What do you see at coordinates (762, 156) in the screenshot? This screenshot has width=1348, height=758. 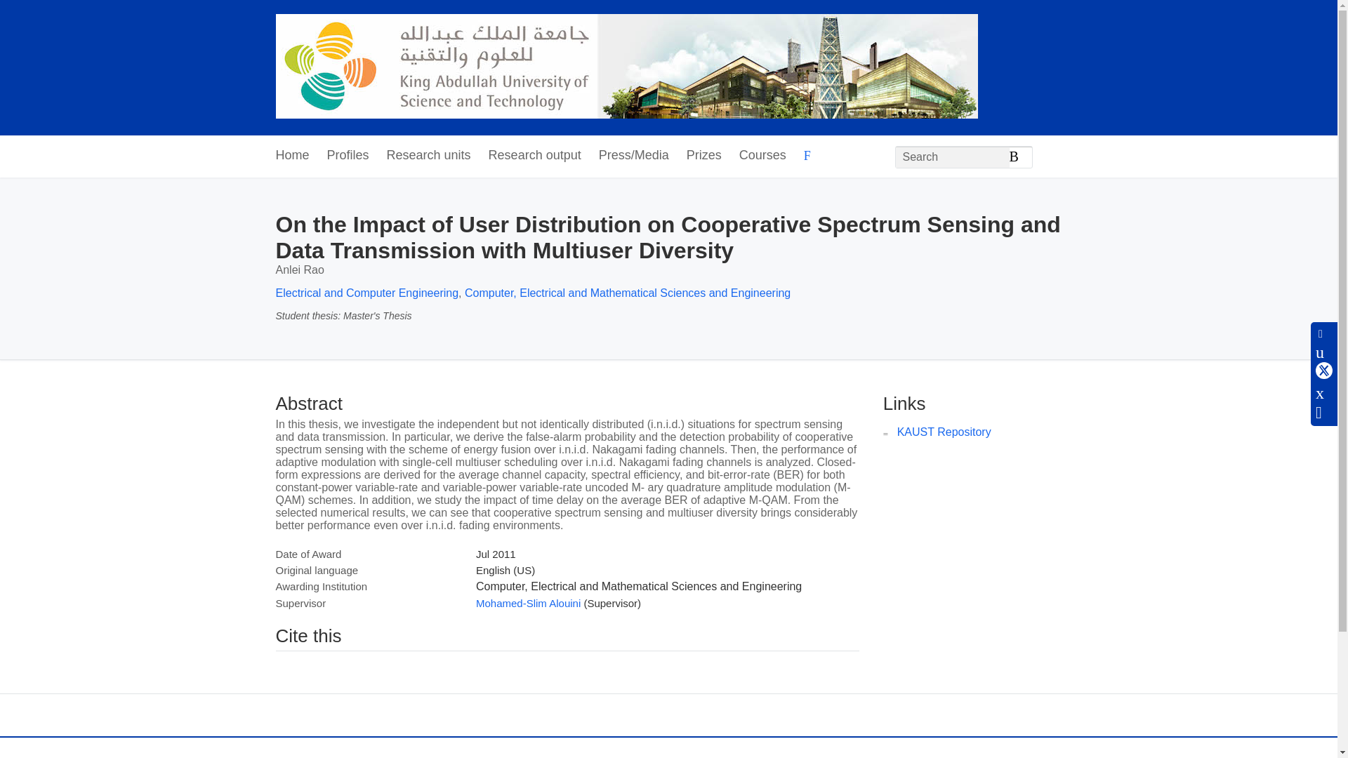 I see `Courses` at bounding box center [762, 156].